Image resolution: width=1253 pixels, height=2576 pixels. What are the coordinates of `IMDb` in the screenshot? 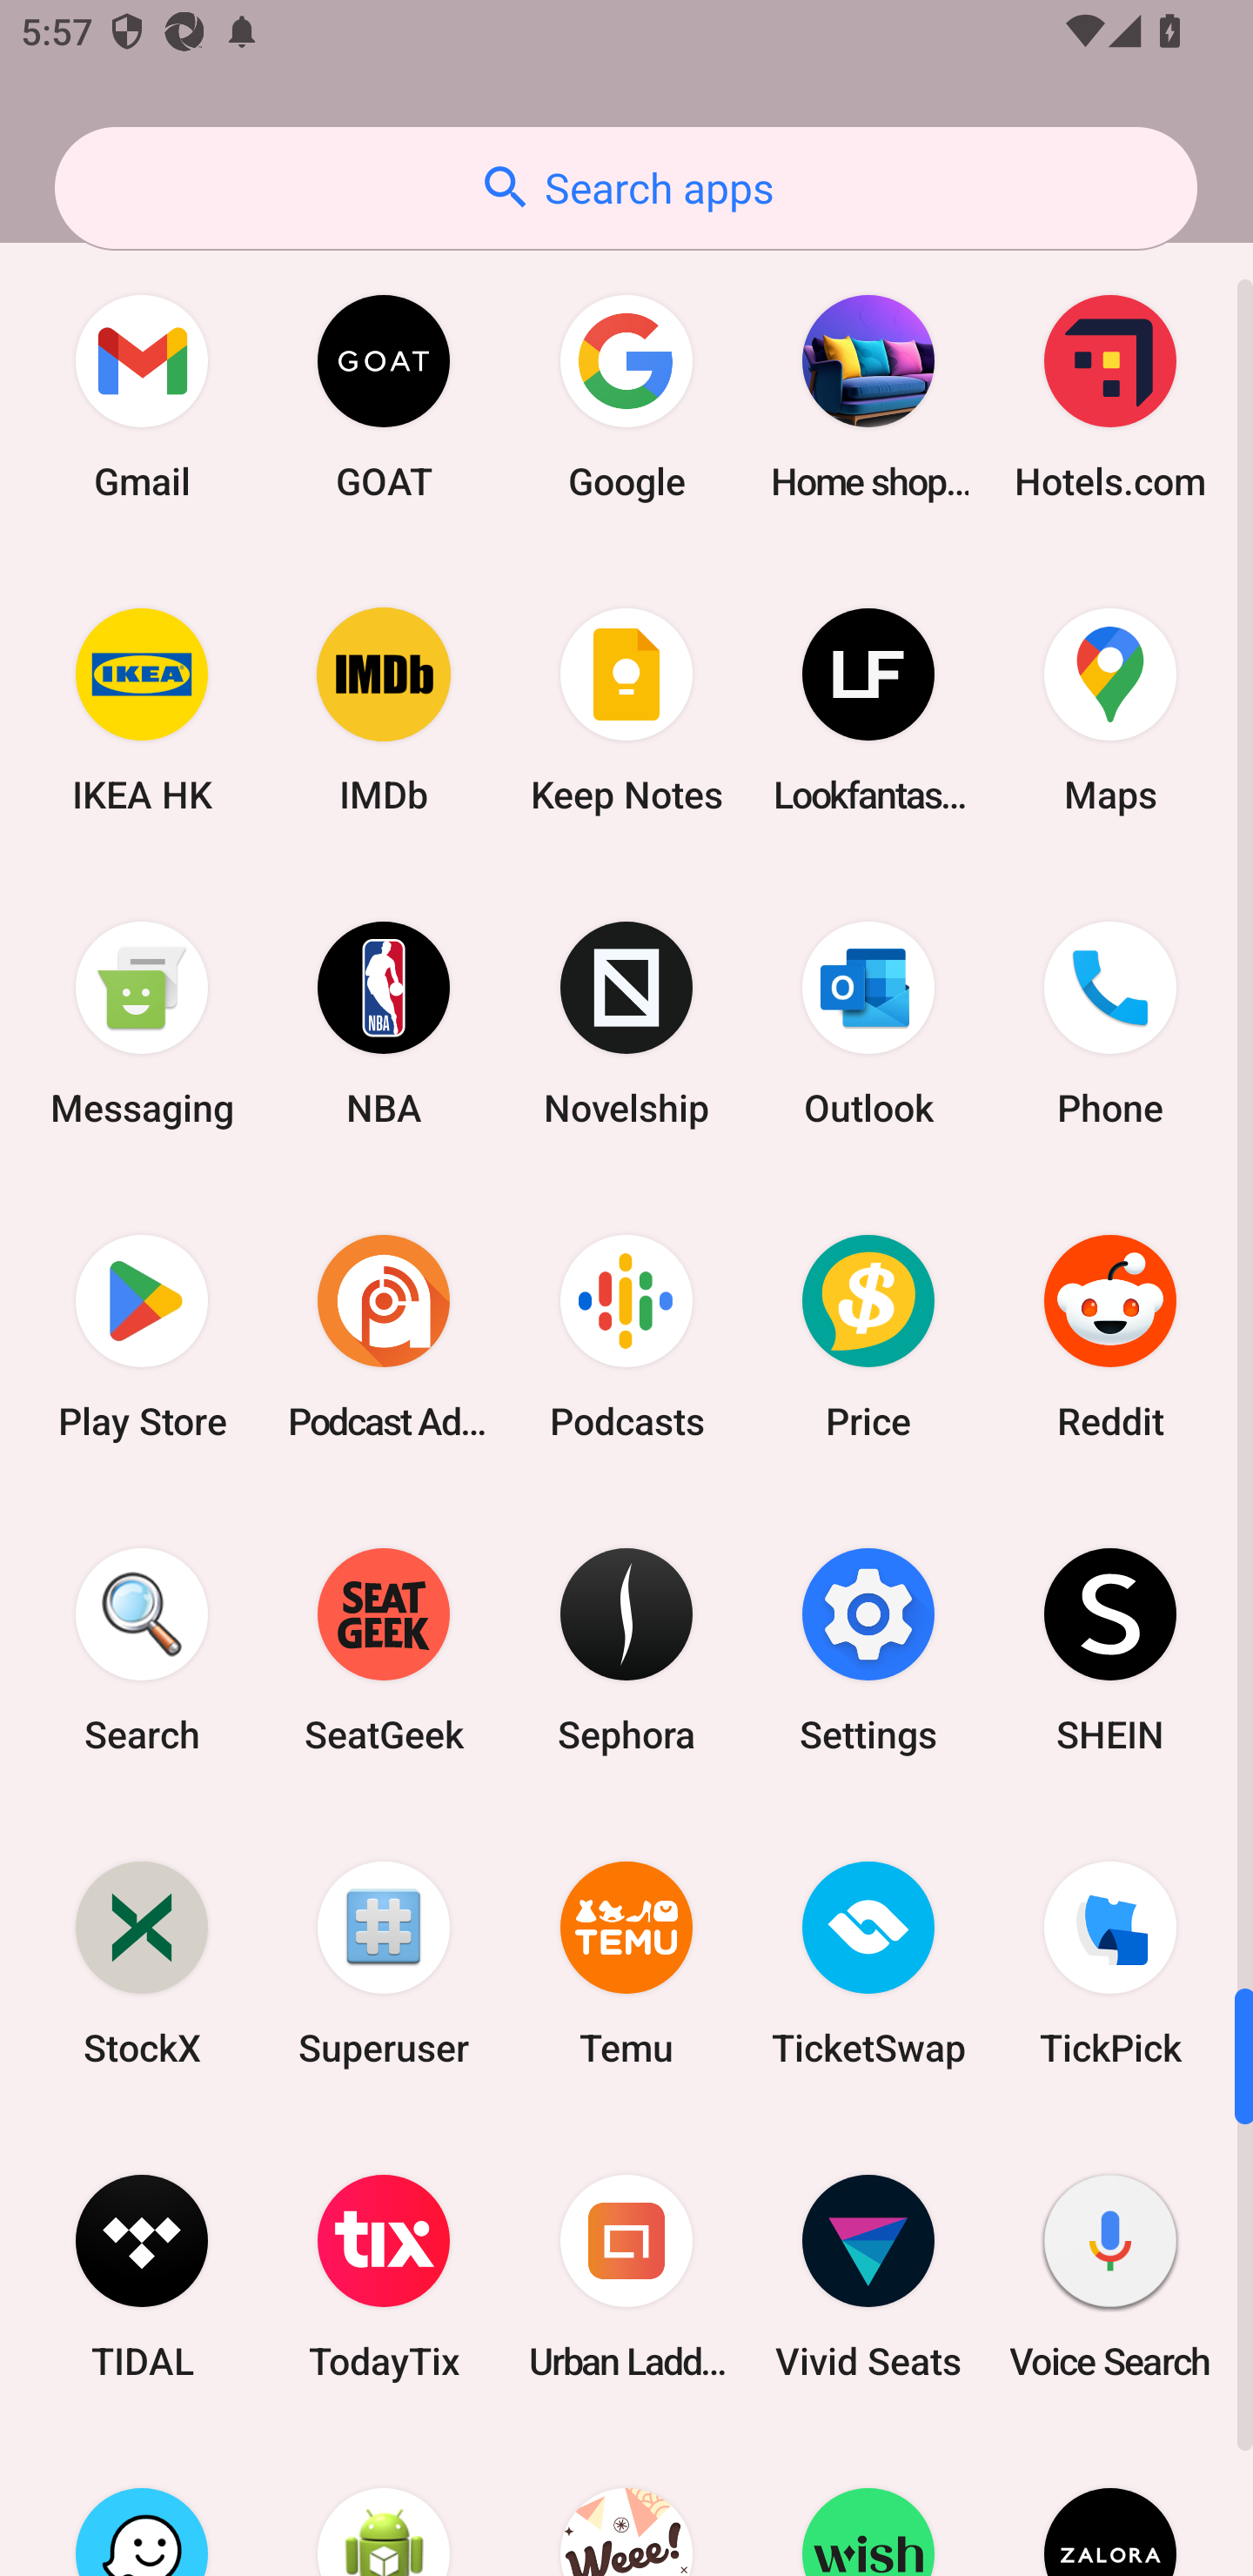 It's located at (384, 709).